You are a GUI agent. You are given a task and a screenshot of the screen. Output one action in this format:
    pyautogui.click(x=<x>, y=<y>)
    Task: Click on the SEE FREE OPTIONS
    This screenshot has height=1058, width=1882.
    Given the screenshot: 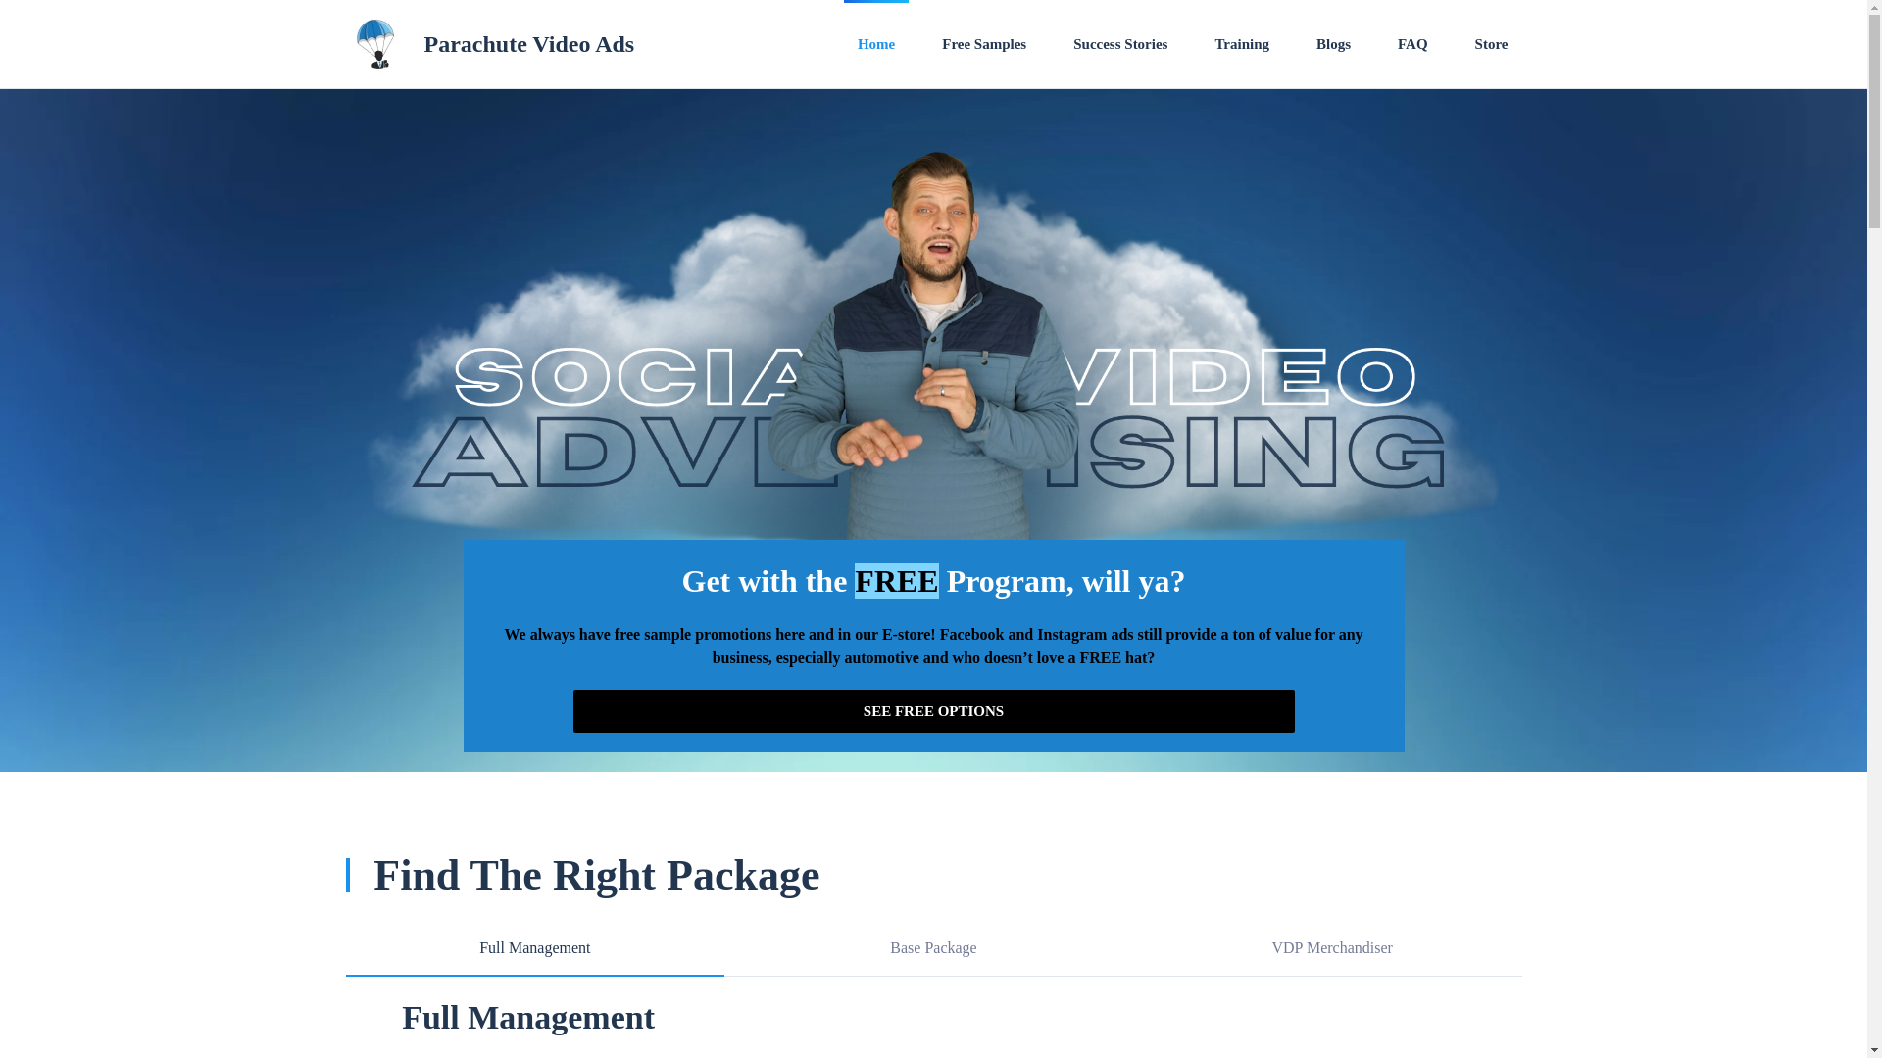 What is the action you would take?
    pyautogui.click(x=933, y=711)
    